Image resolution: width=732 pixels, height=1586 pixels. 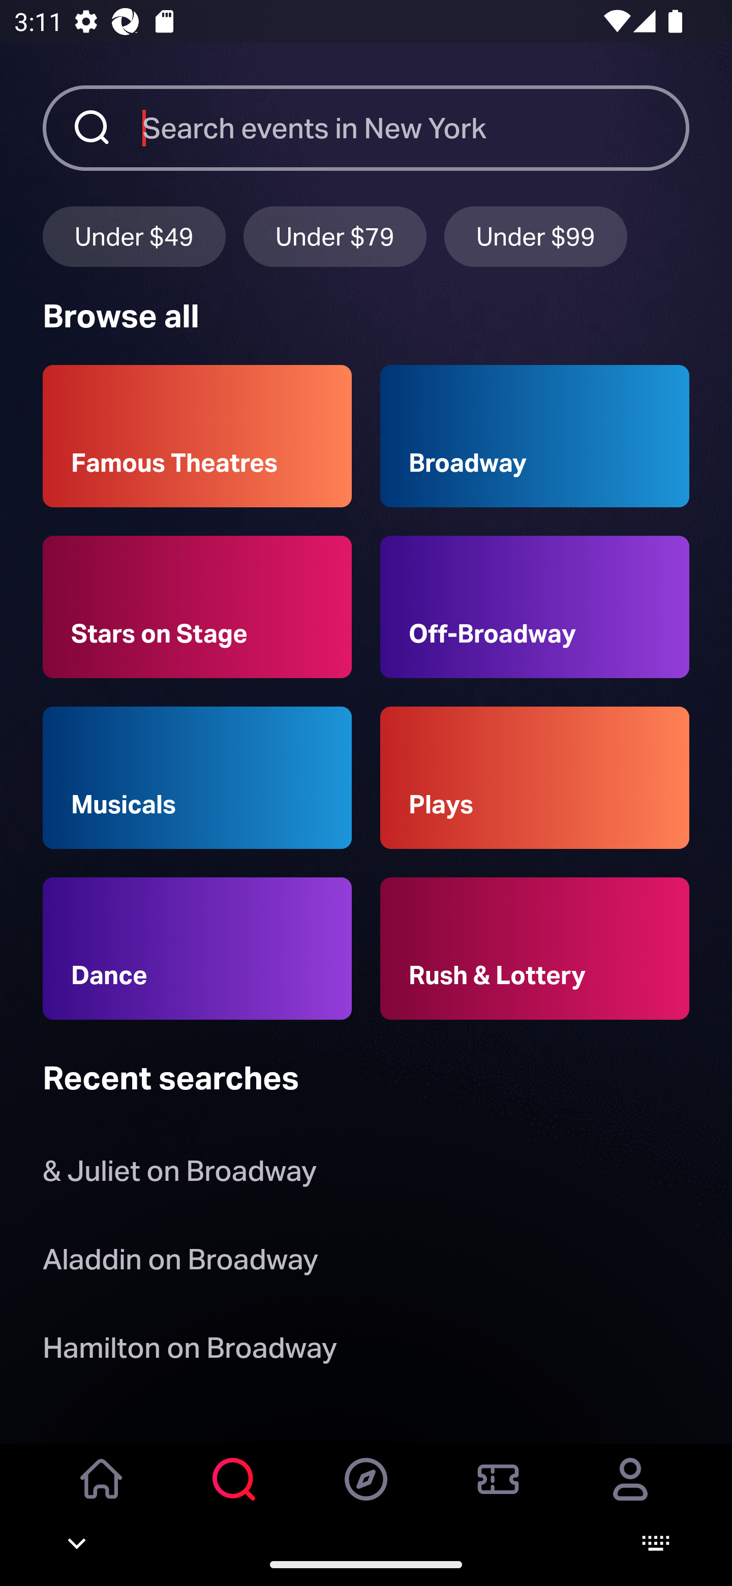 What do you see at coordinates (535, 436) in the screenshot?
I see `Broadway` at bounding box center [535, 436].